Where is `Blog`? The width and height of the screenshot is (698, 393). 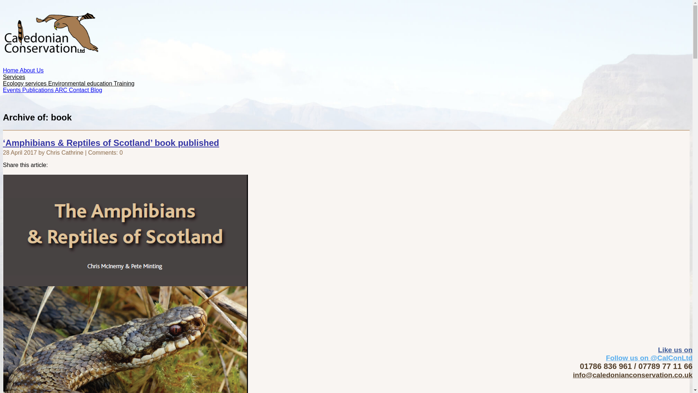
Blog is located at coordinates (96, 90).